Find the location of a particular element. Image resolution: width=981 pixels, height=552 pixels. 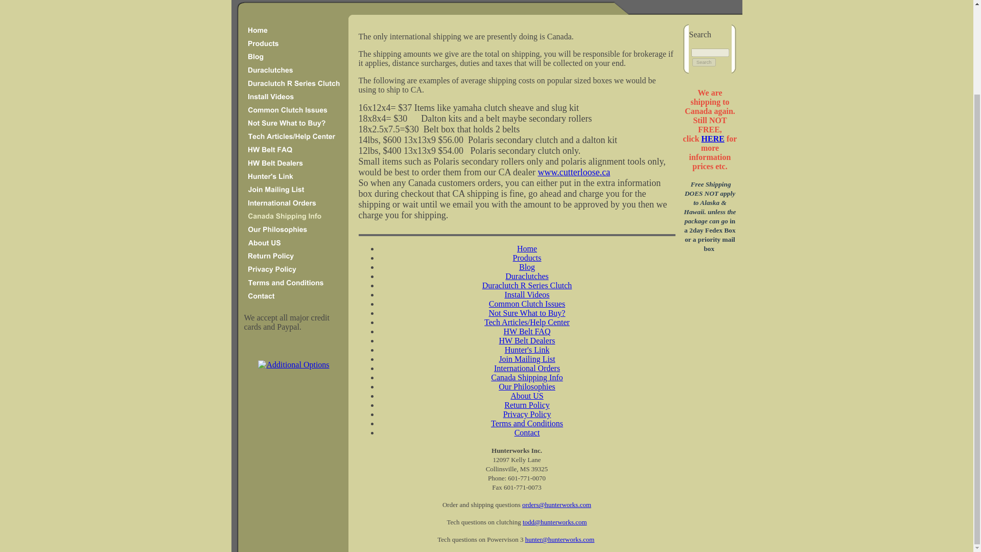

Search is located at coordinates (704, 62).